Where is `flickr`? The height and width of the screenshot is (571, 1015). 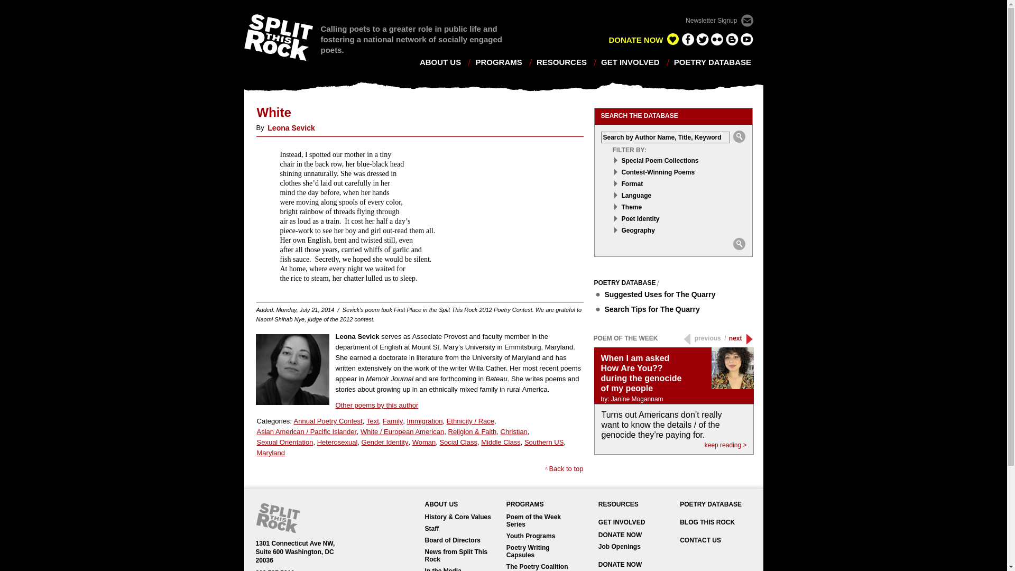
flickr is located at coordinates (717, 39).